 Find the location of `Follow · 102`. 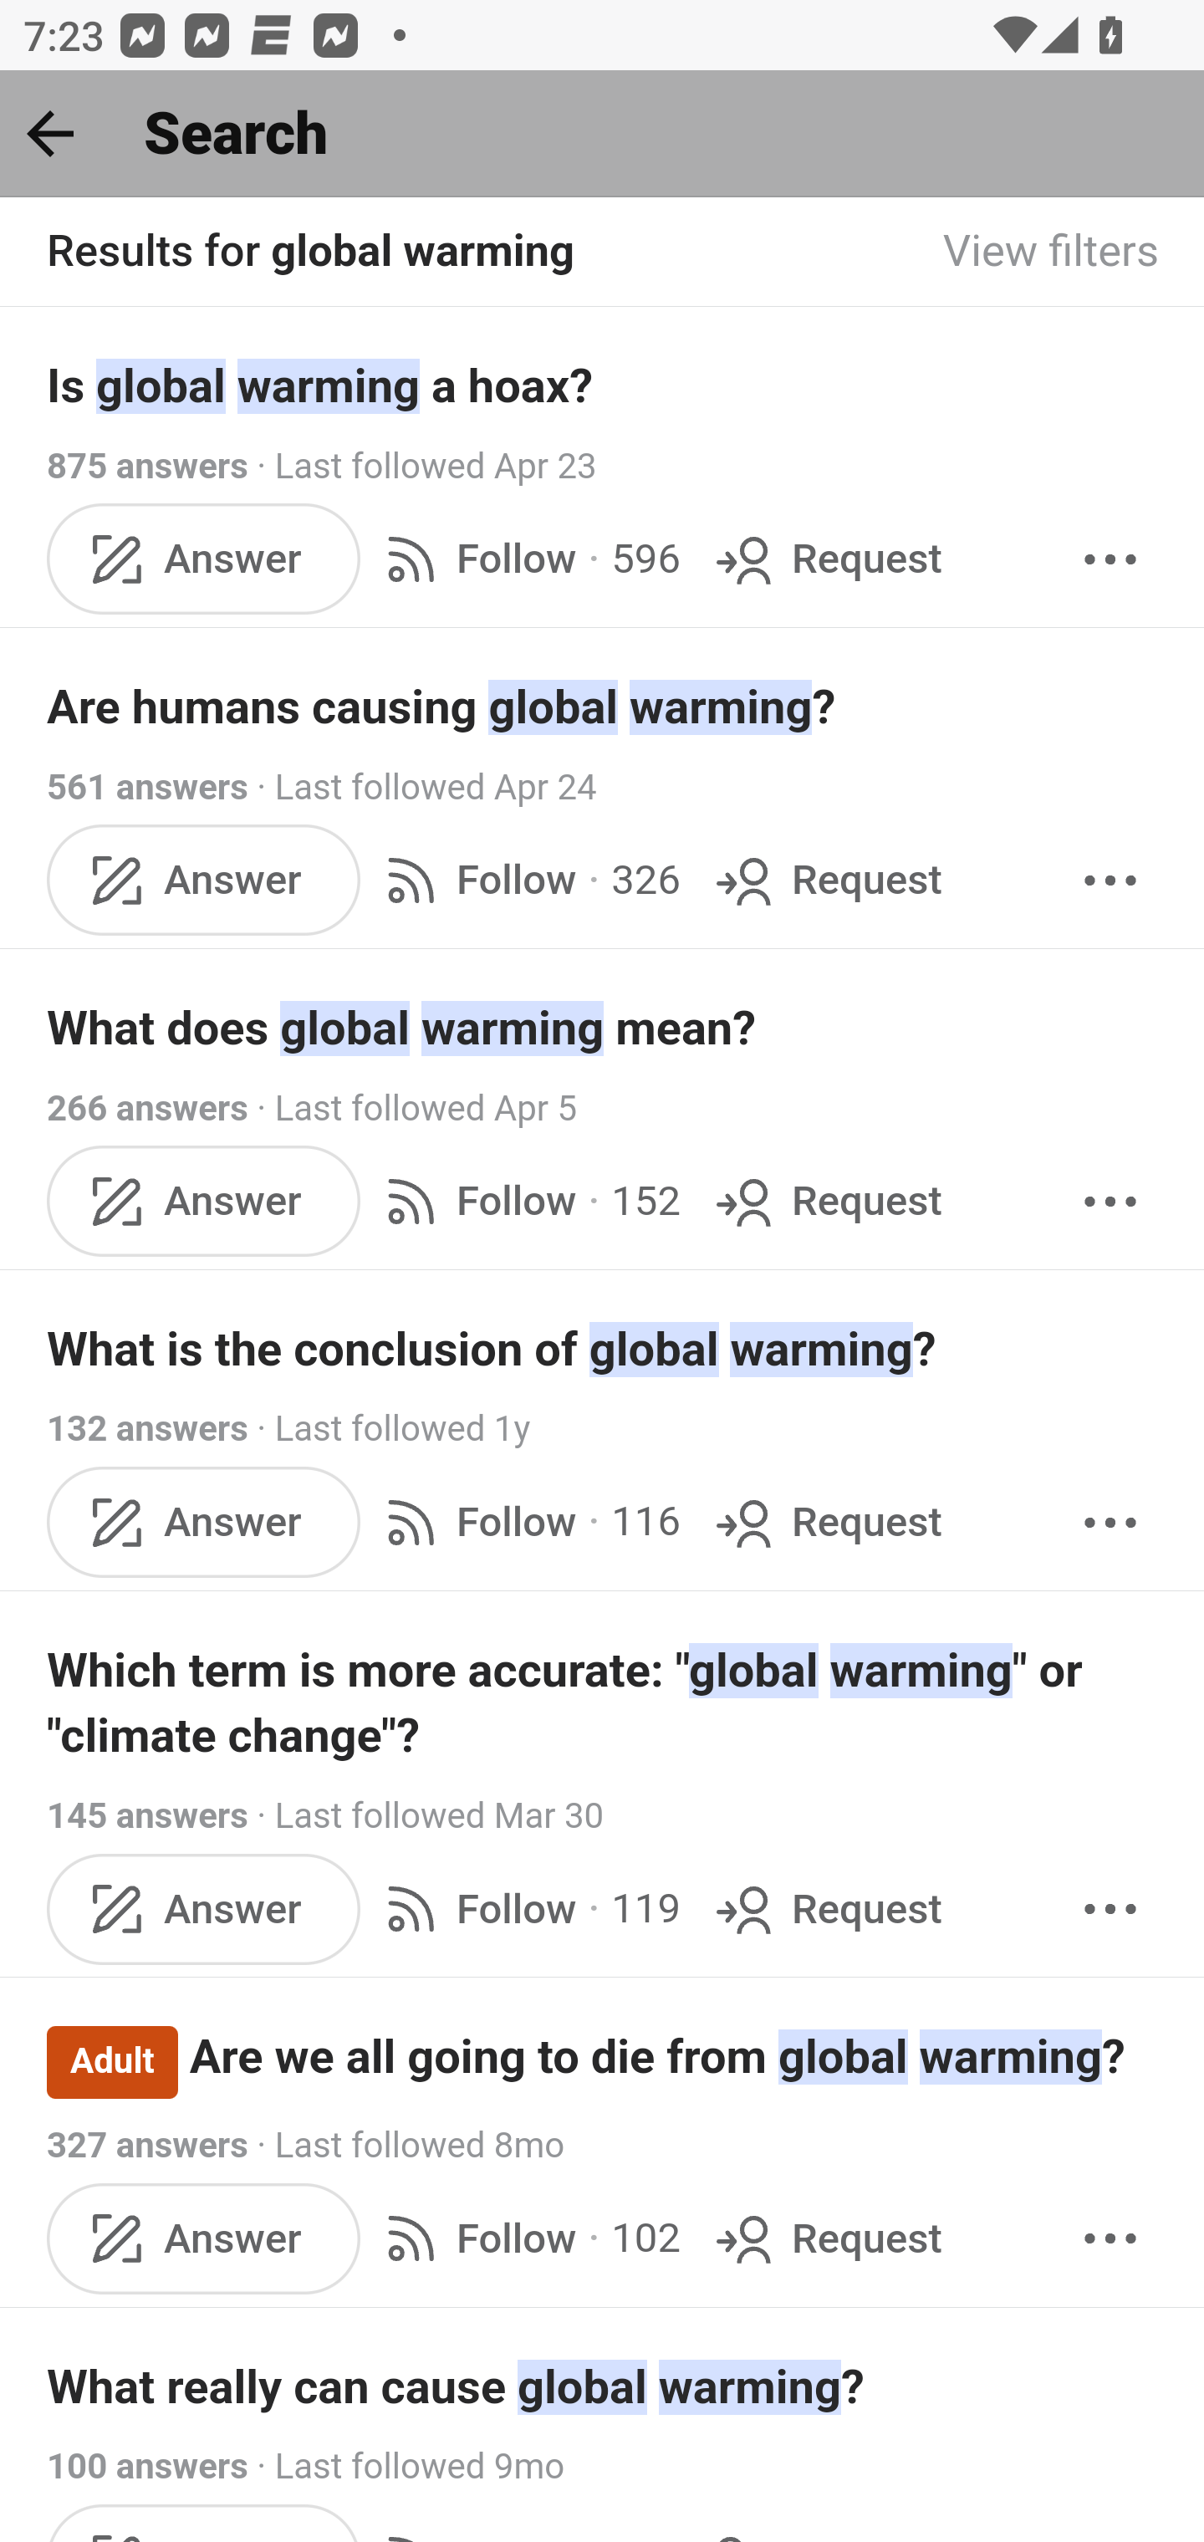

Follow · 102 is located at coordinates (527, 2238).